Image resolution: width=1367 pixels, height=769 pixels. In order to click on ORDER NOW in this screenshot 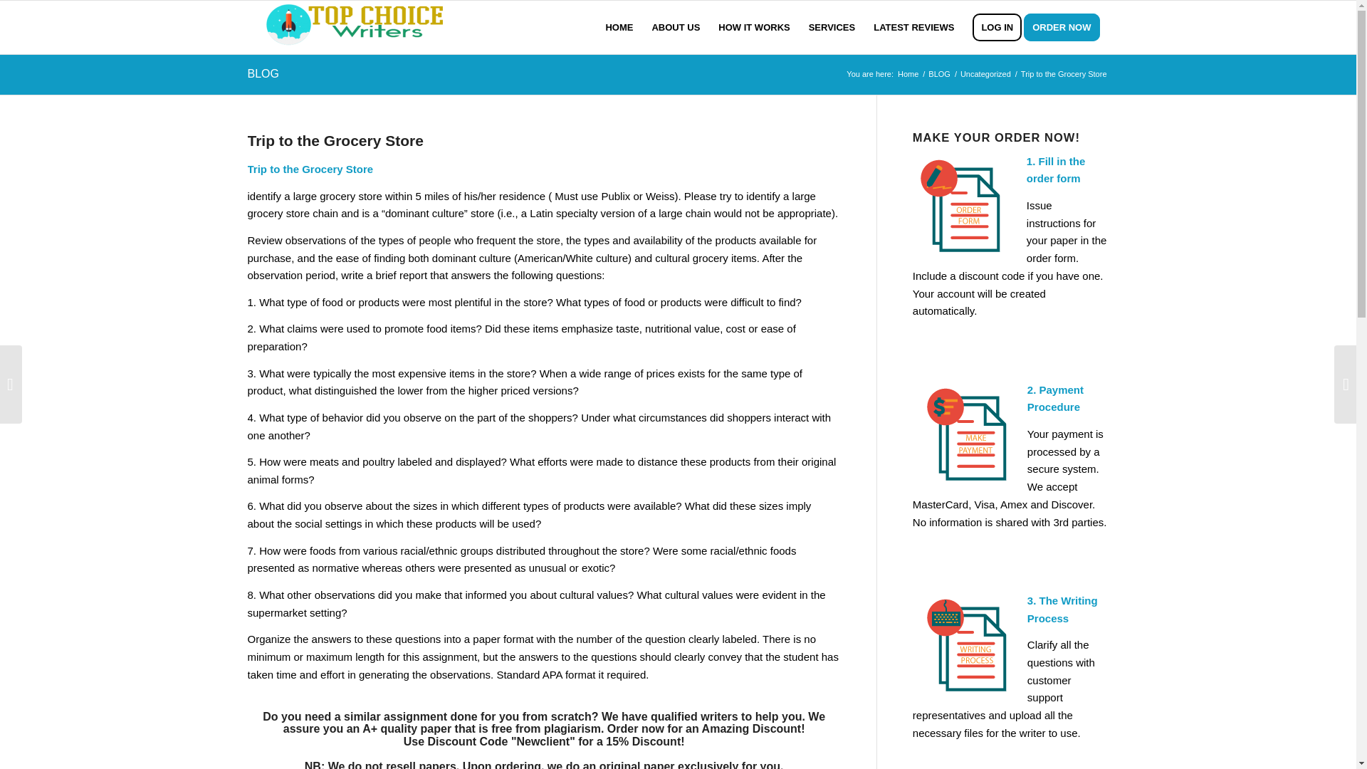, I will do `click(1067, 27)`.